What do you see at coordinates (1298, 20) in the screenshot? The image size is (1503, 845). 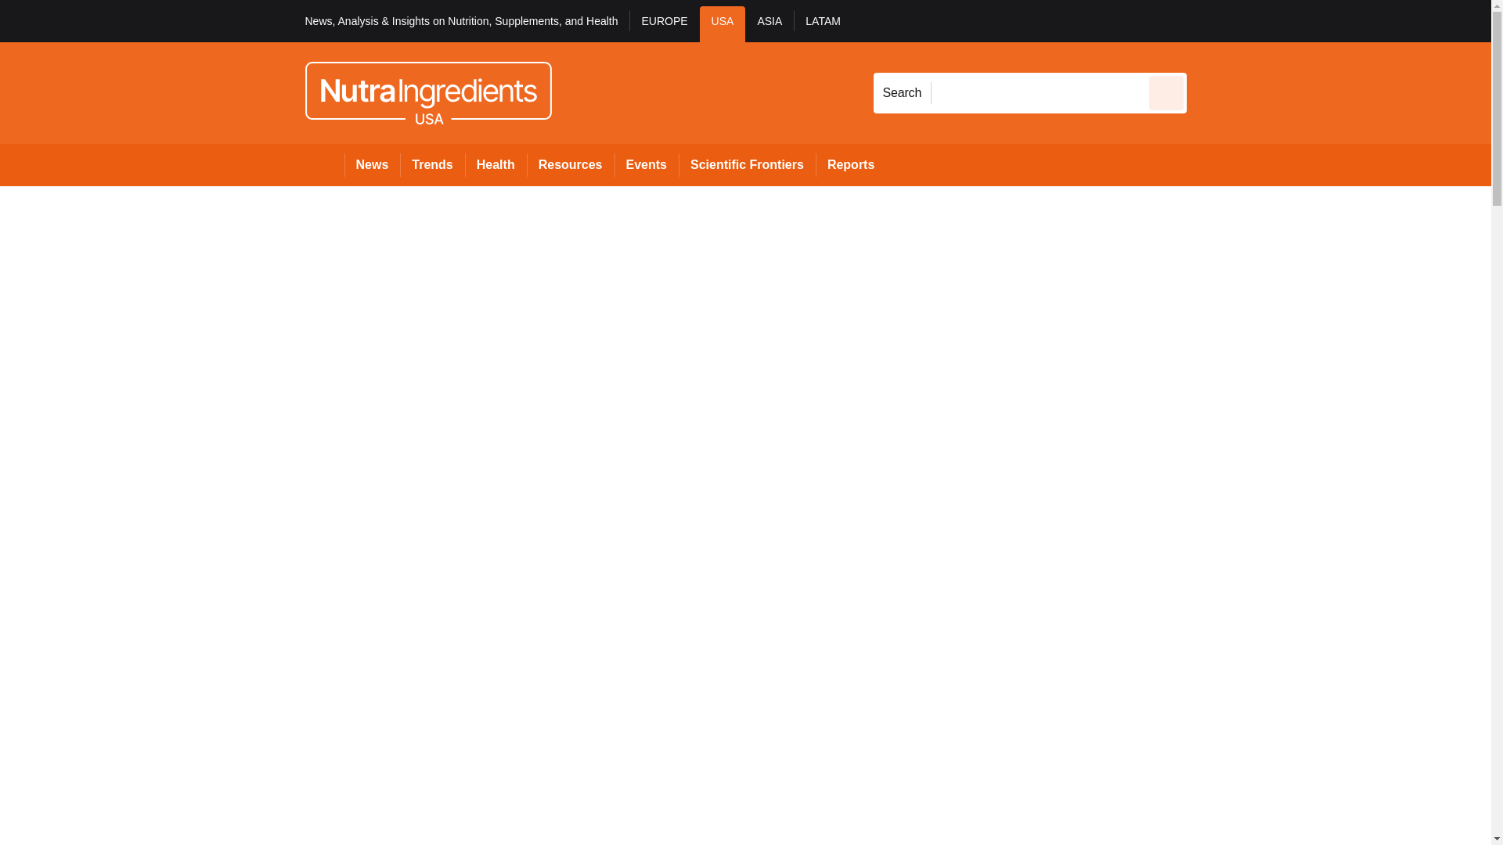 I see `My account` at bounding box center [1298, 20].